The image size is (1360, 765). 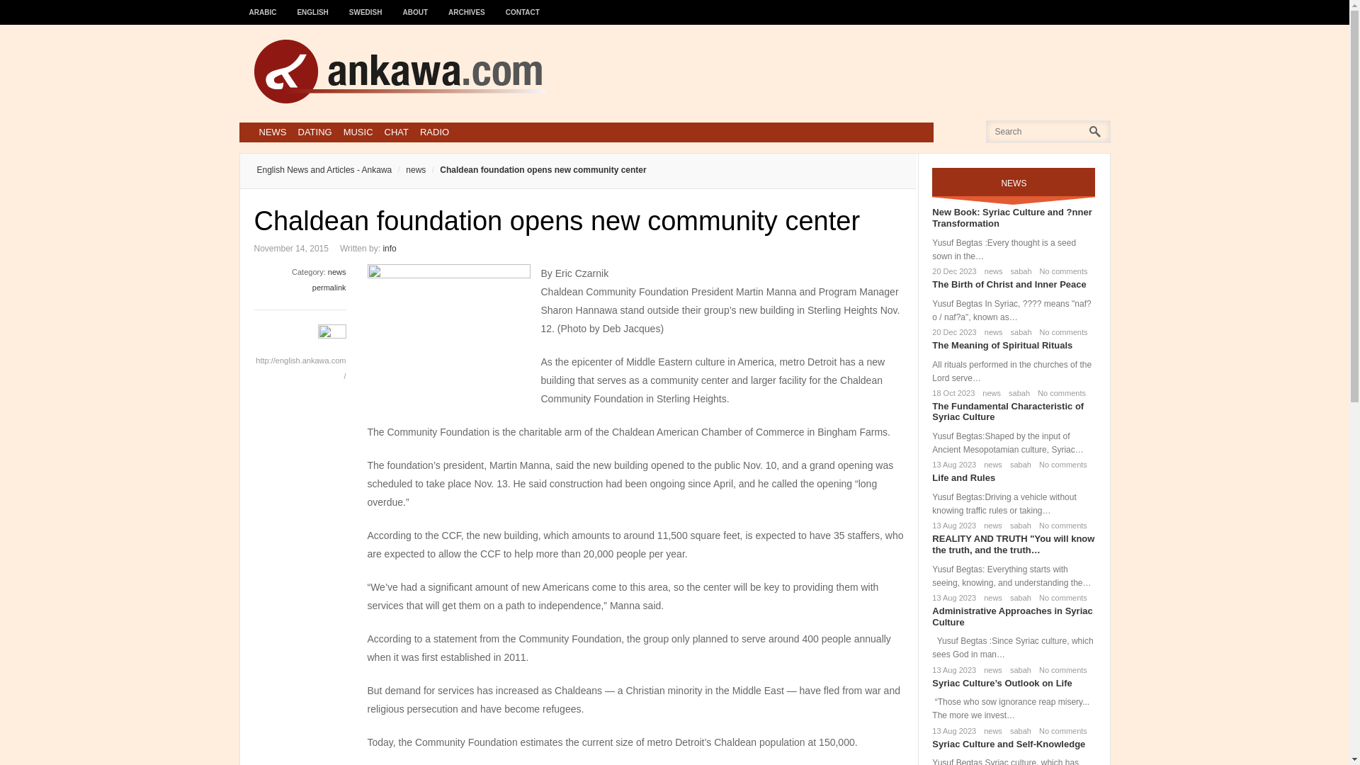 What do you see at coordinates (1002, 344) in the screenshot?
I see `The Meaning of Spiritual Rituals` at bounding box center [1002, 344].